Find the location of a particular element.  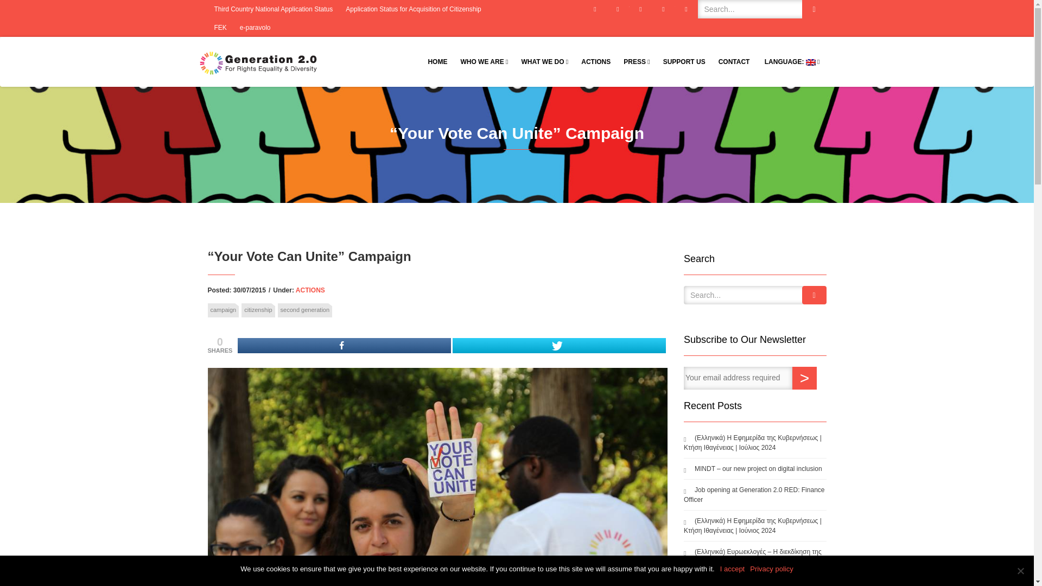

Search for: is located at coordinates (762, 9).